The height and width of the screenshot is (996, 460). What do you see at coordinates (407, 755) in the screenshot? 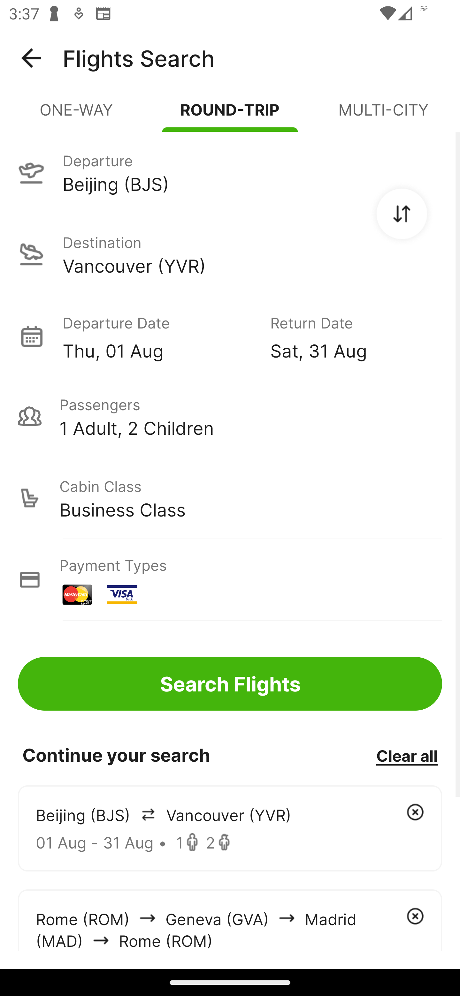
I see `Clear all` at bounding box center [407, 755].